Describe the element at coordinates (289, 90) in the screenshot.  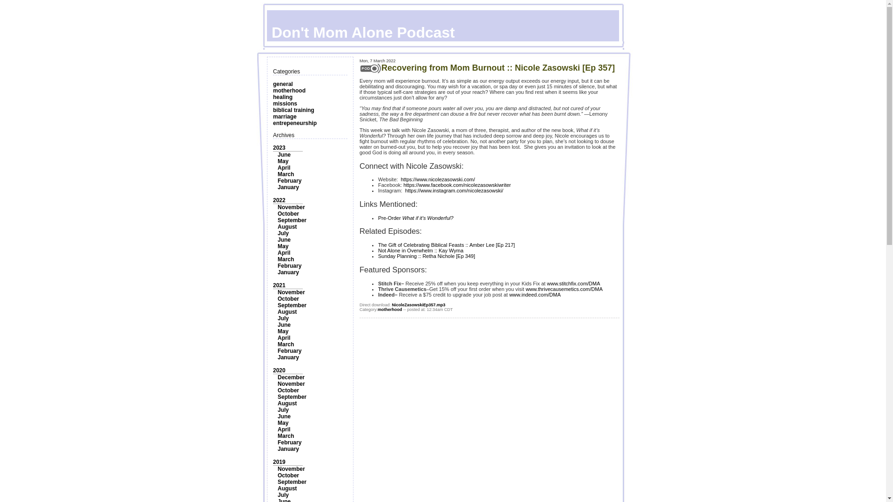
I see `motherhood` at that location.